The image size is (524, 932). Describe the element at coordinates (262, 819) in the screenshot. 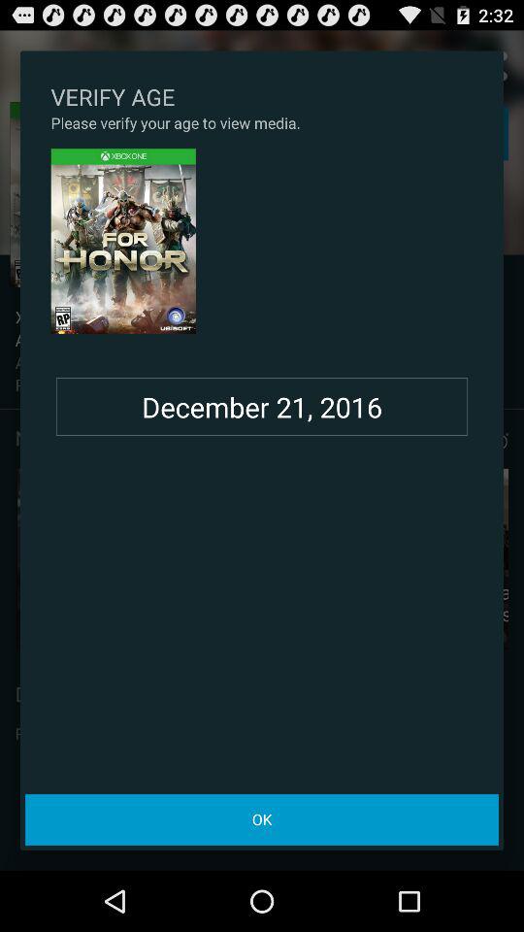

I see `flip until the ok item` at that location.